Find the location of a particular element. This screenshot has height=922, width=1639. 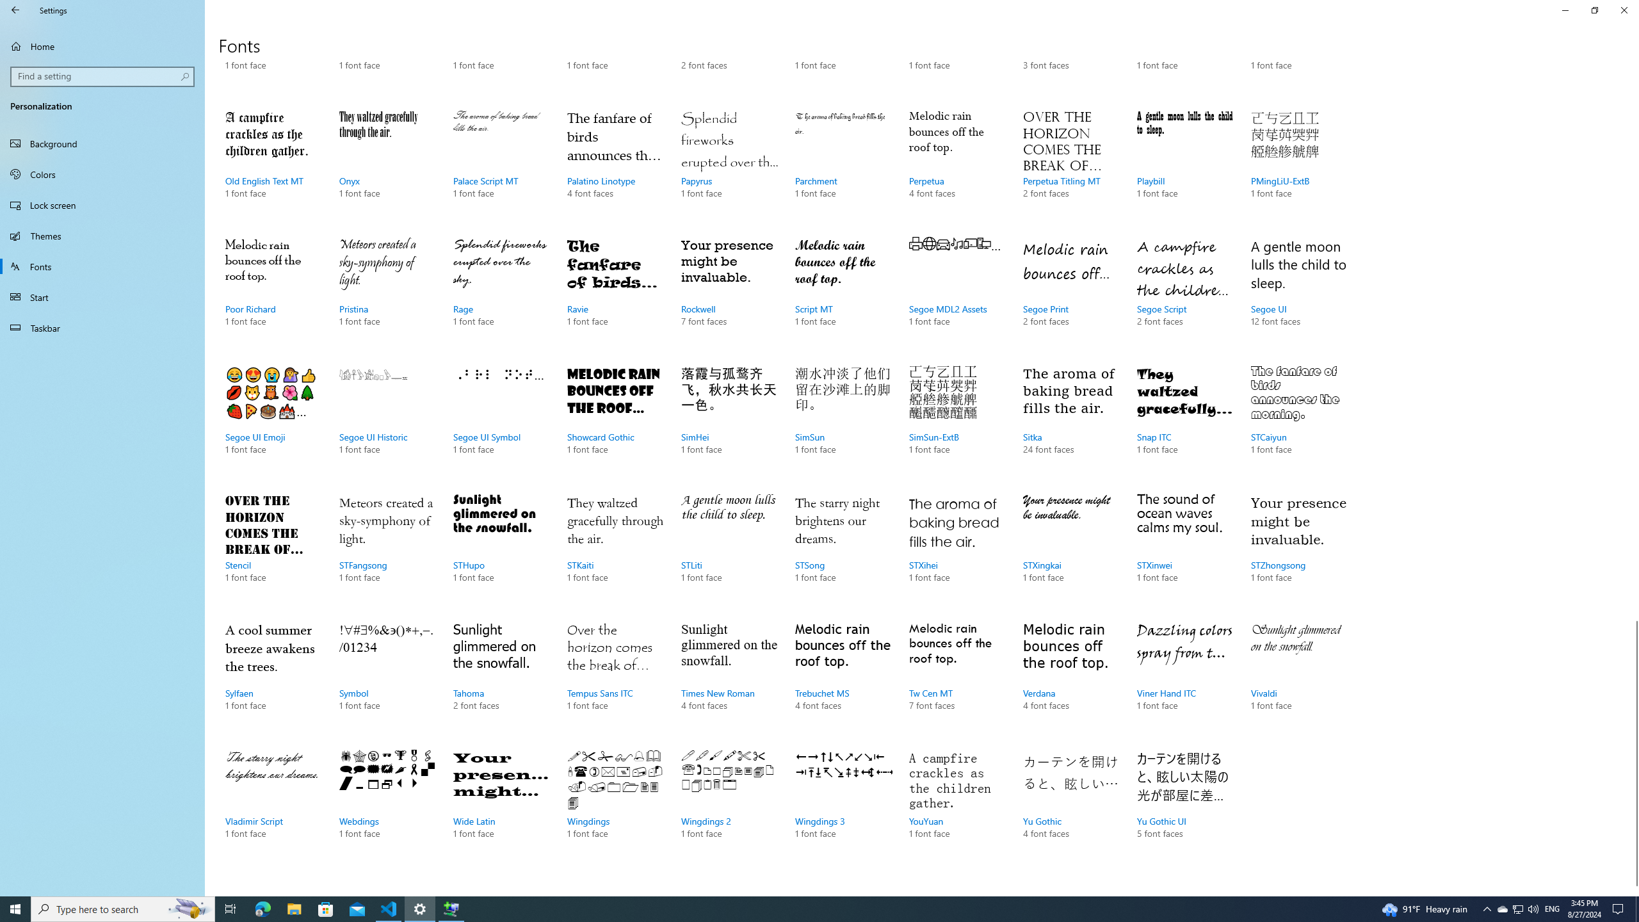

Perpetua Titling MT, 2 font faces is located at coordinates (1070, 167).